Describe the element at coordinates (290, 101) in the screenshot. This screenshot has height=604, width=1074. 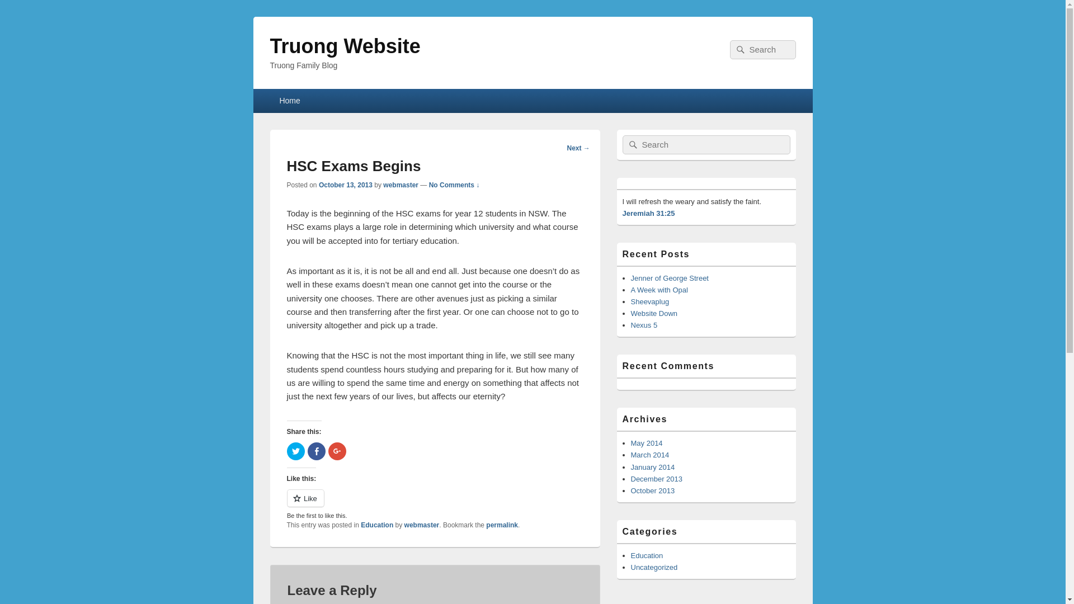
I see `Home` at that location.